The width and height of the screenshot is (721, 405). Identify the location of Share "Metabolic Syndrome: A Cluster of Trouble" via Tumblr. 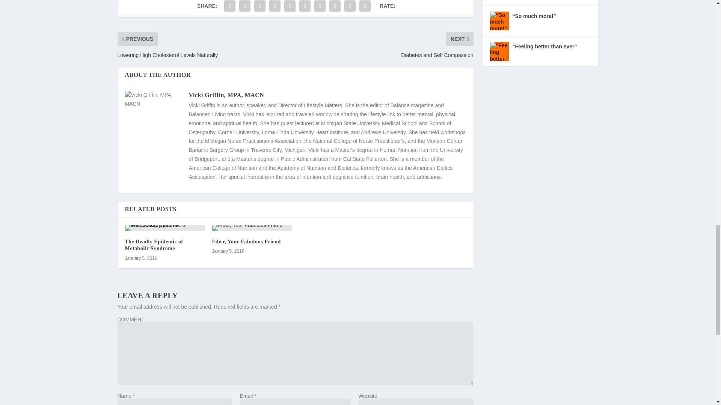
(275, 7).